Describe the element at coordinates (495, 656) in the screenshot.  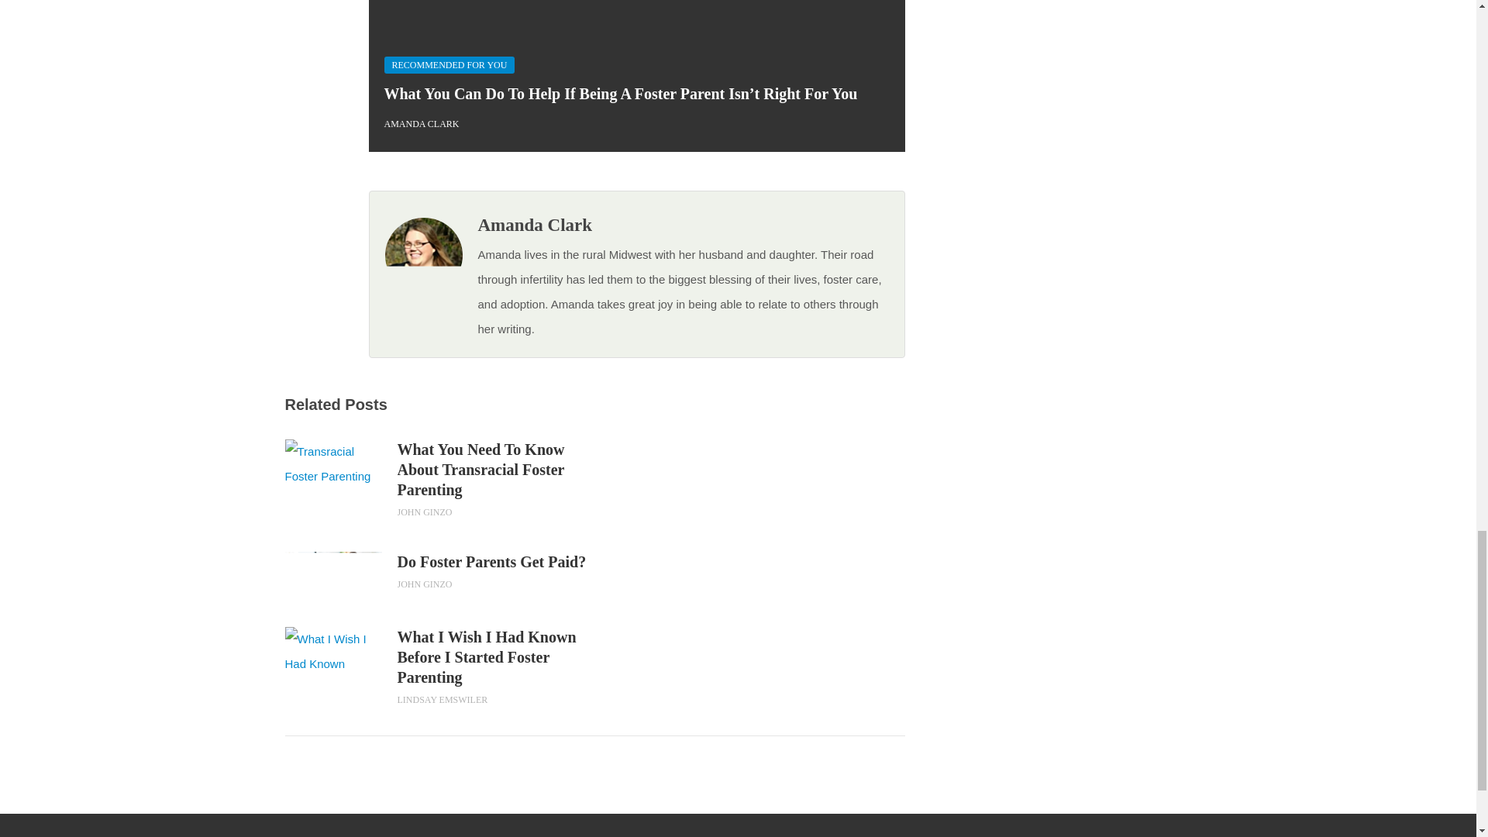
I see `What I Wish I Had Known Before I Started Foster Parenting` at that location.